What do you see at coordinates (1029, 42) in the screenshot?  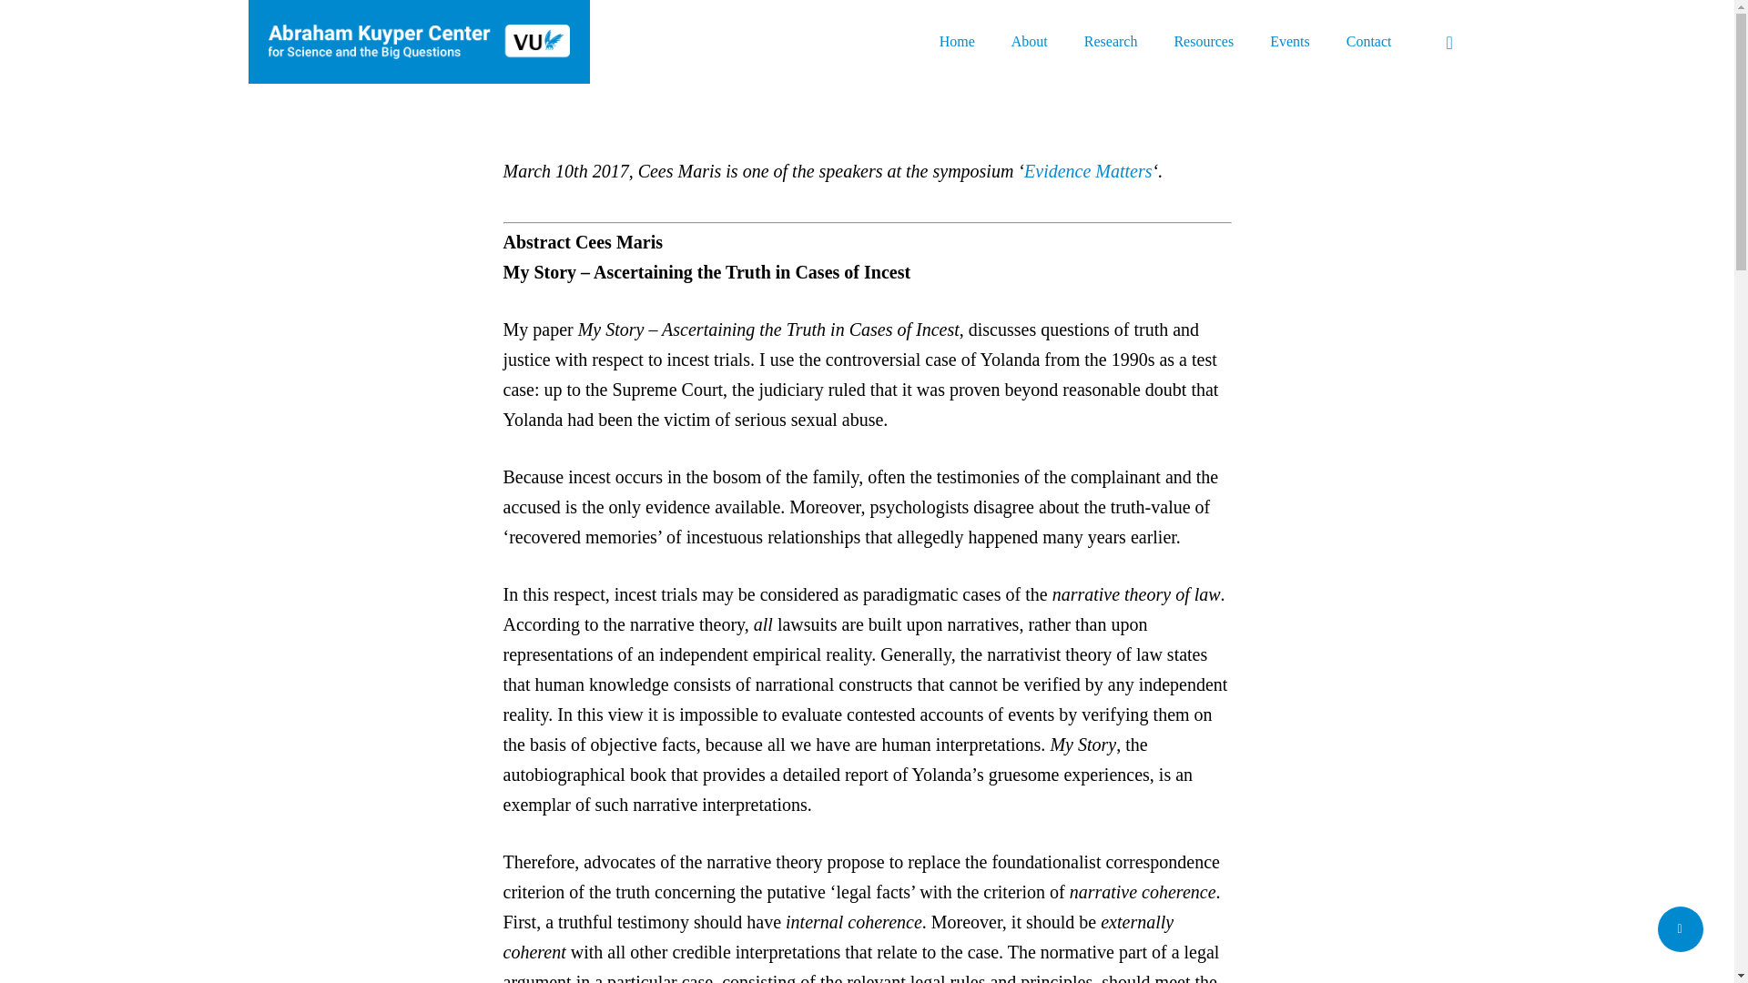 I see `About` at bounding box center [1029, 42].